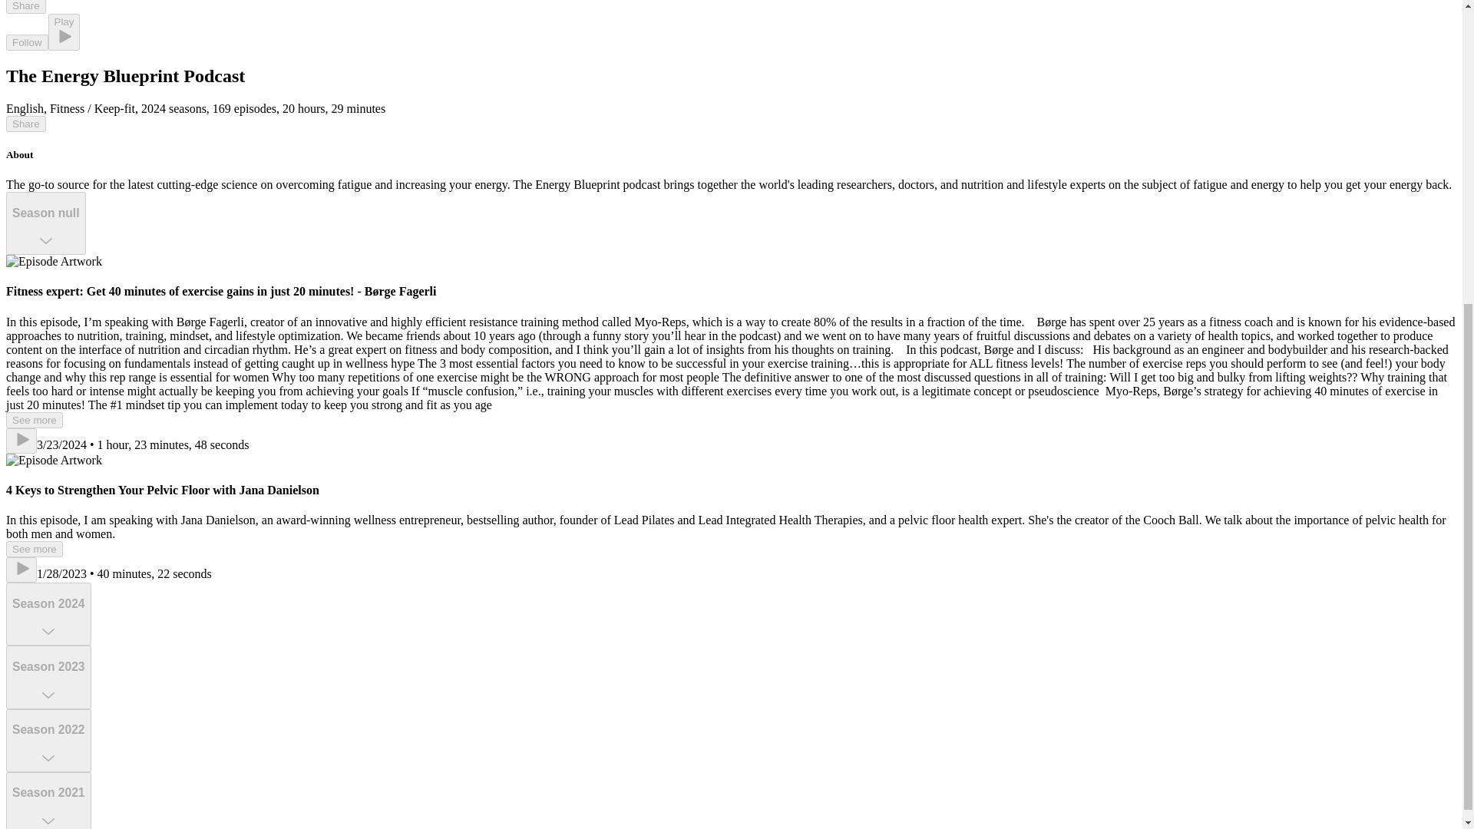  I want to click on Share, so click(25, 124).